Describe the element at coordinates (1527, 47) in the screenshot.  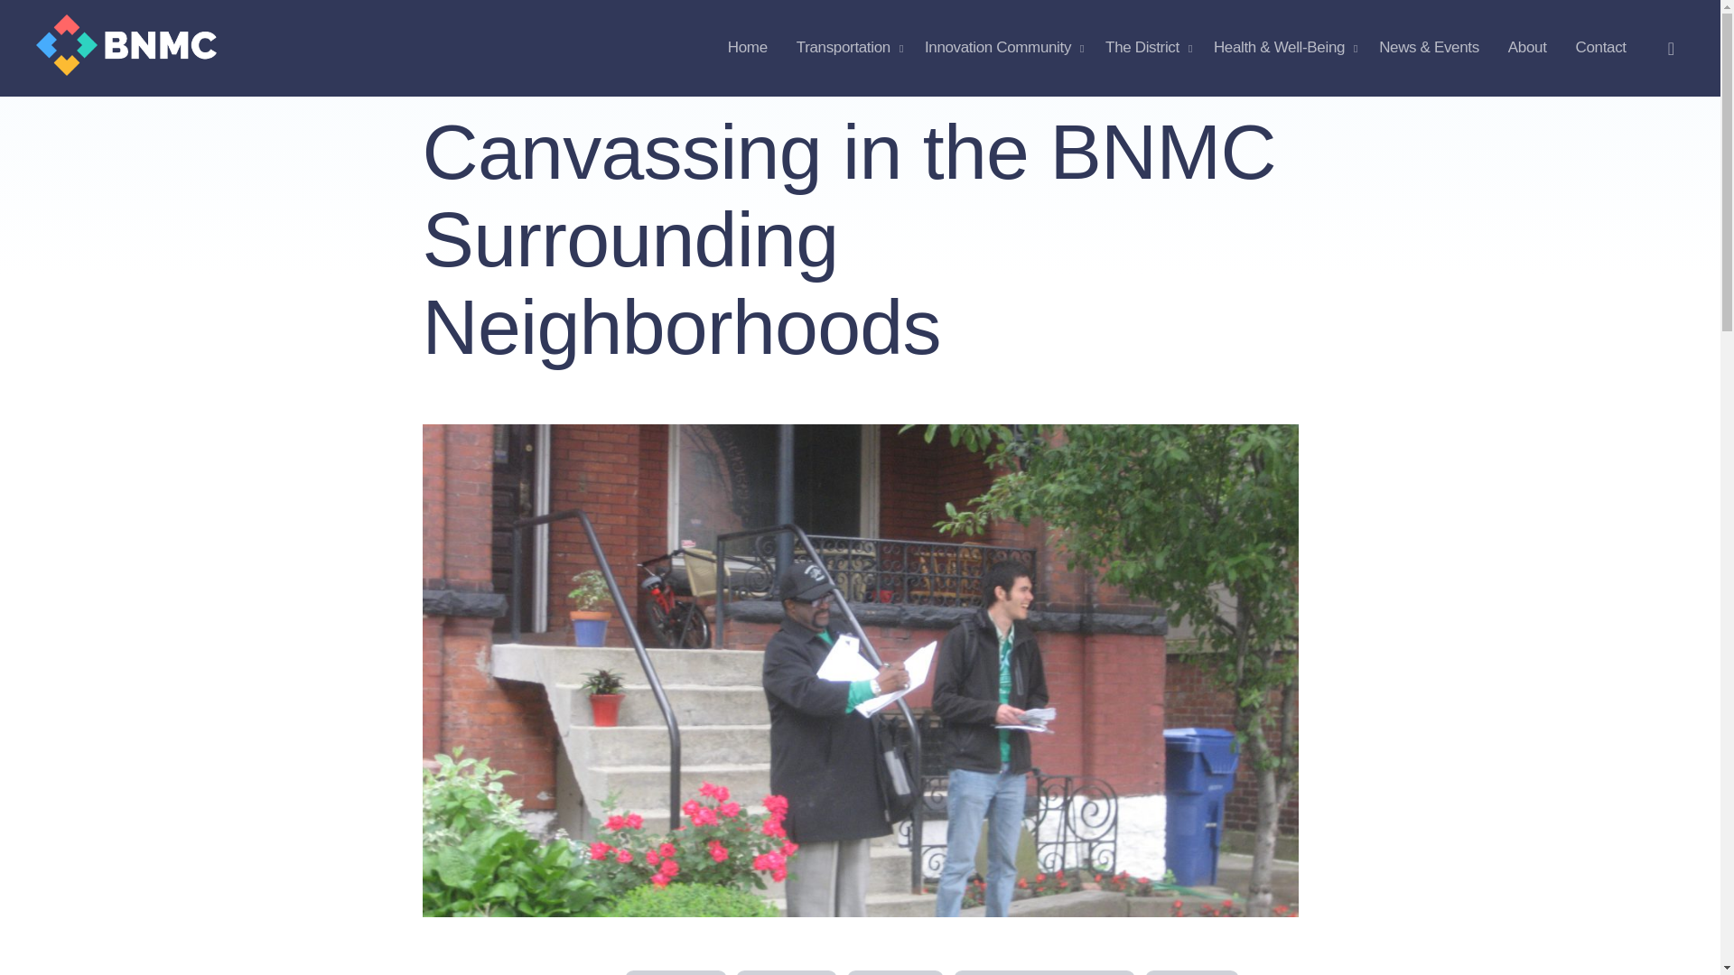
I see `About` at that location.